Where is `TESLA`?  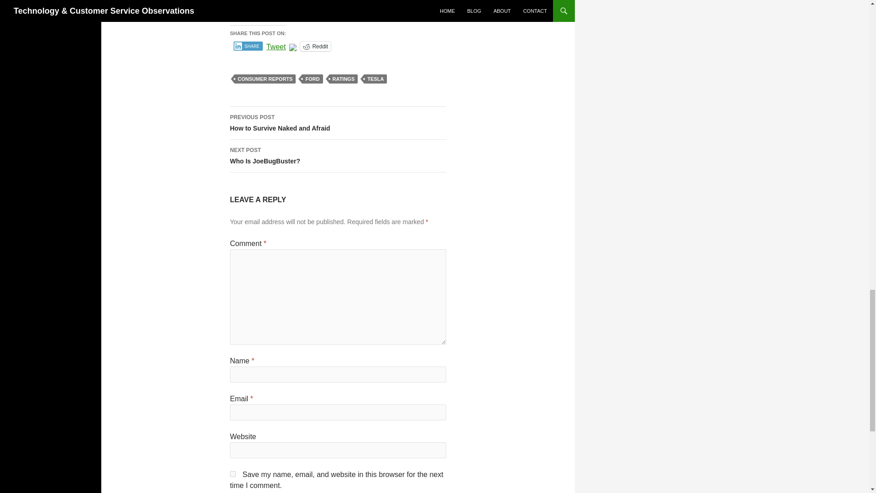
TESLA is located at coordinates (375, 79).